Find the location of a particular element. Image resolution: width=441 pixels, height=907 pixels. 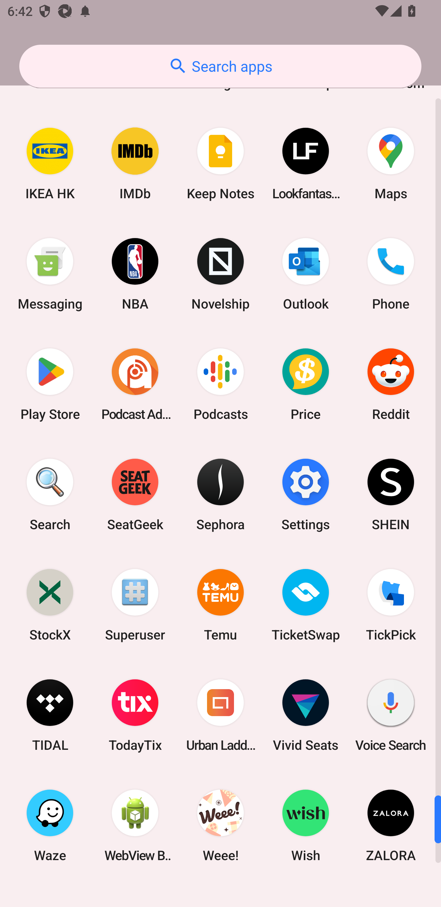

Messaging is located at coordinates (50, 274).